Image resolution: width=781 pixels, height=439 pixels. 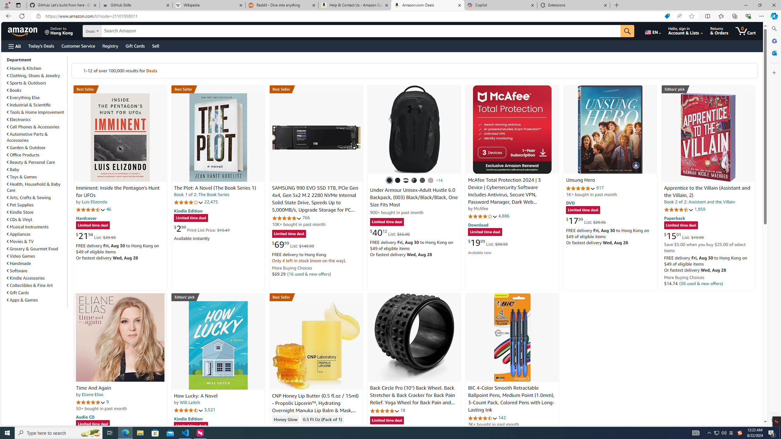 I want to click on DVD, so click(x=570, y=203).